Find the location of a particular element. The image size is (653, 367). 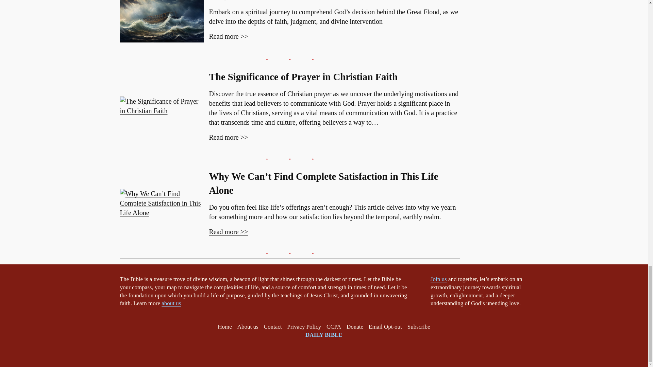

Join us is located at coordinates (438, 279).